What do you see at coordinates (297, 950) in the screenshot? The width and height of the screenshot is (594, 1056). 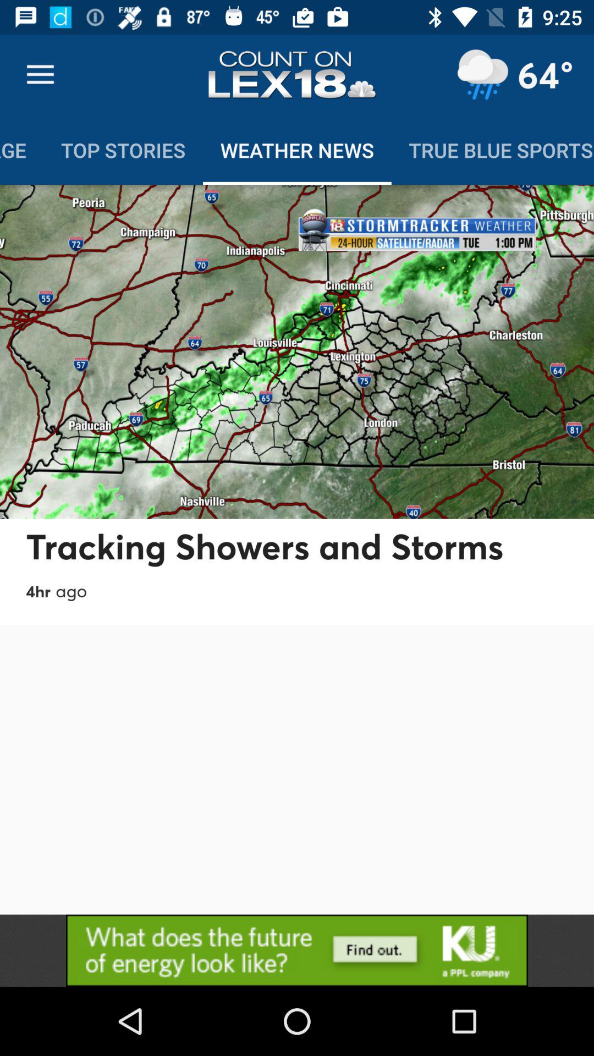 I see `advertisement` at bounding box center [297, 950].